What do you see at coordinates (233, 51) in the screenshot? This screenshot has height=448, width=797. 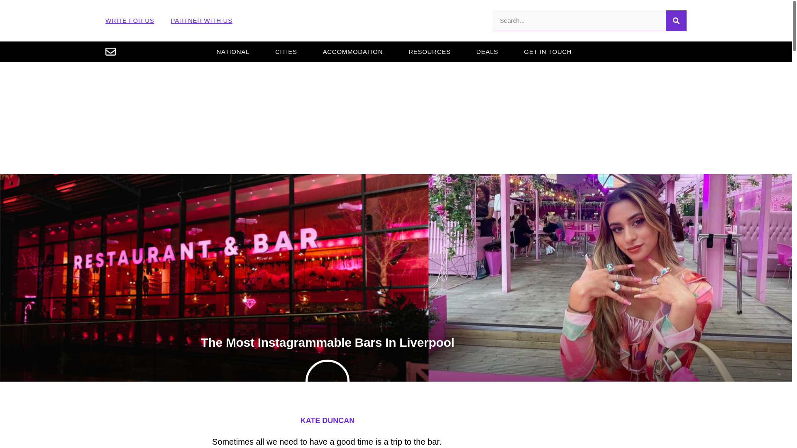 I see `NATIONAL` at bounding box center [233, 51].